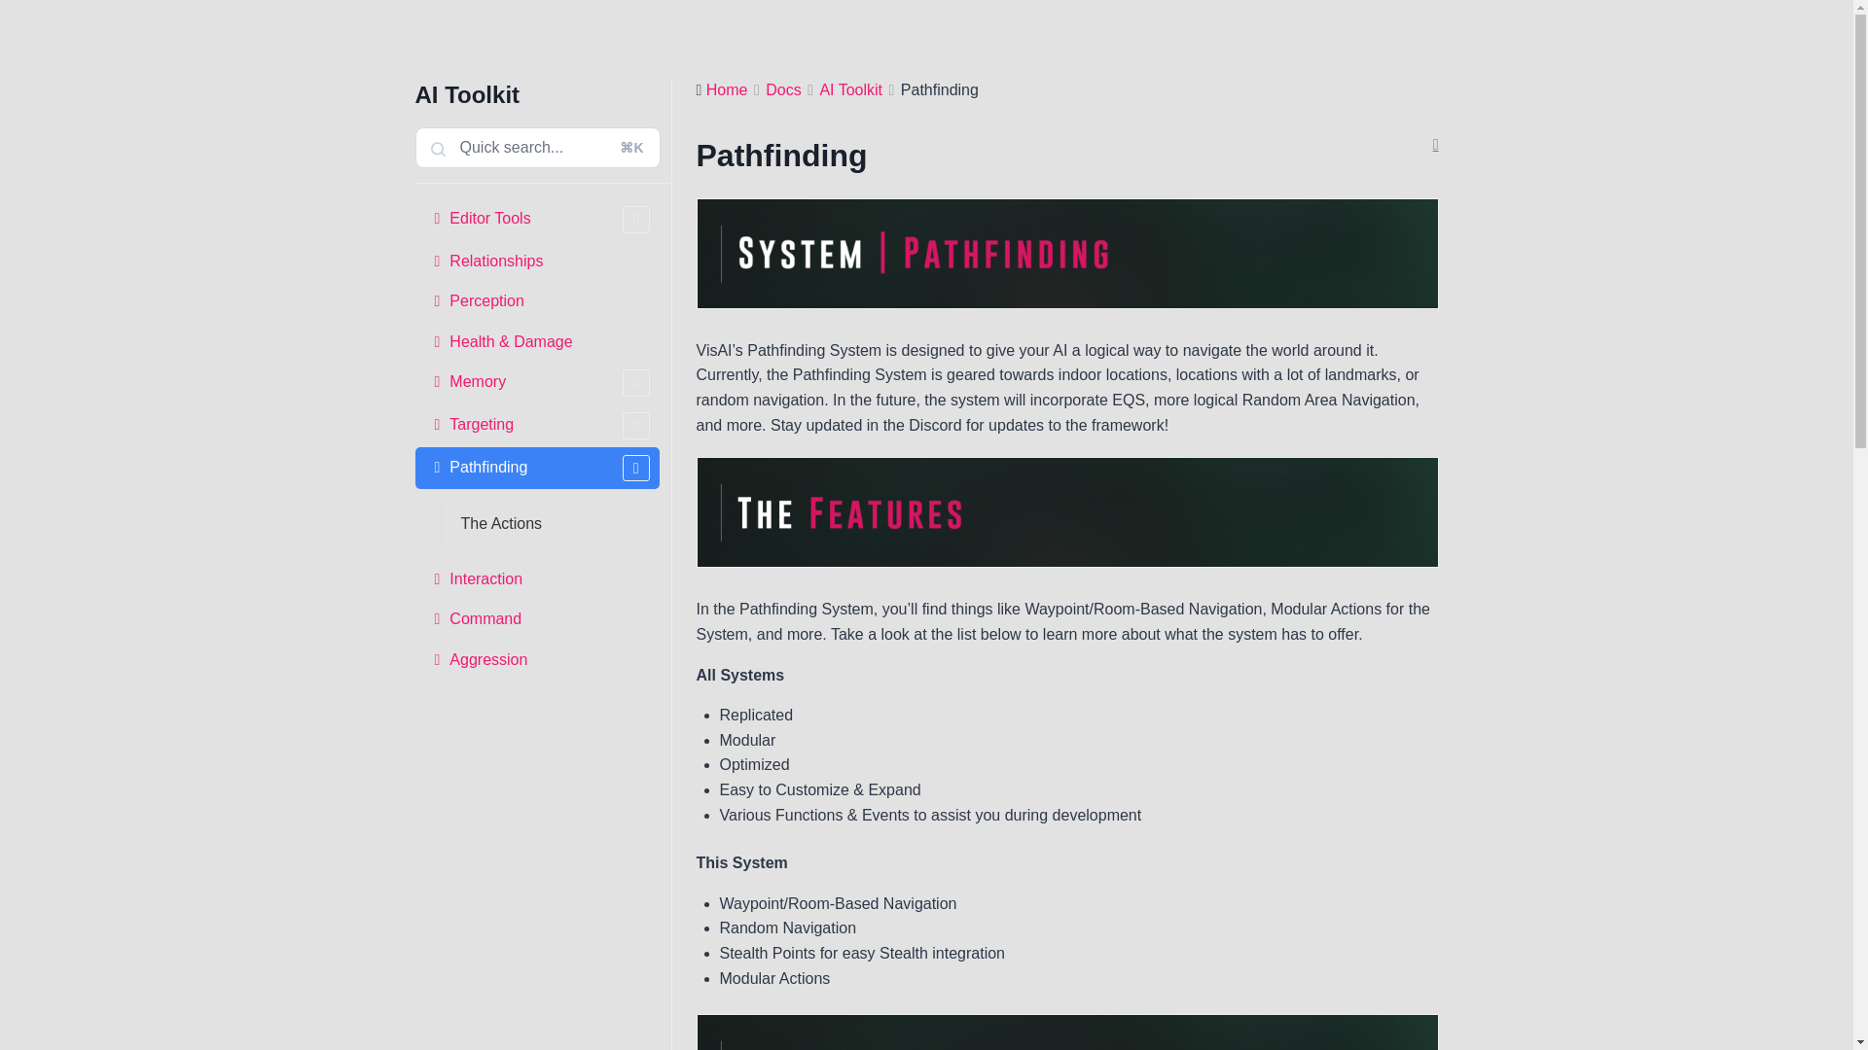 The width and height of the screenshot is (1868, 1050). What do you see at coordinates (537, 262) in the screenshot?
I see `Relationships` at bounding box center [537, 262].